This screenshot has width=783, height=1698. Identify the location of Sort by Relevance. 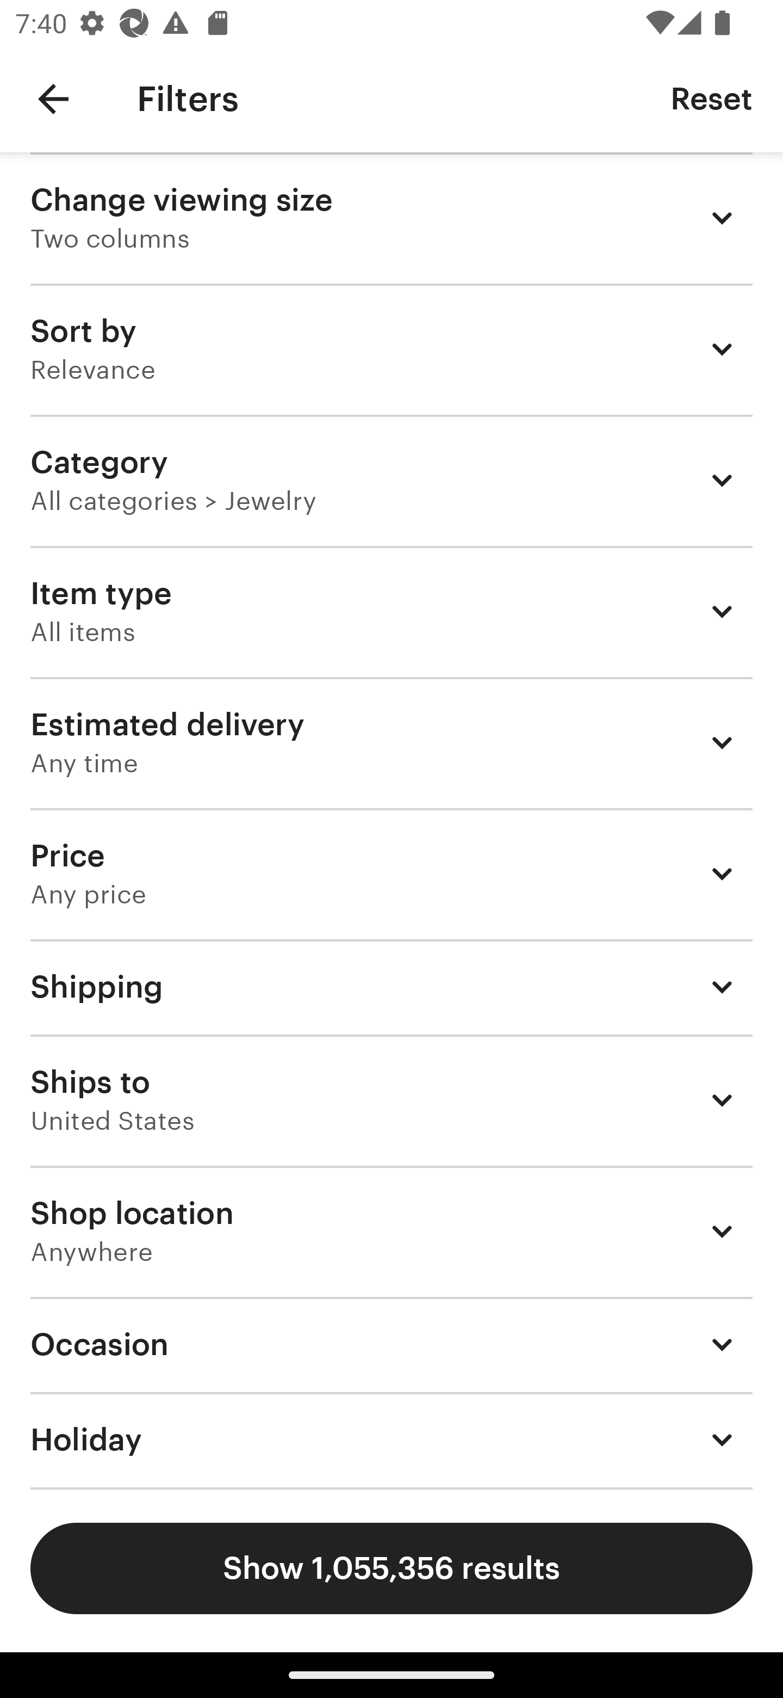
(391, 349).